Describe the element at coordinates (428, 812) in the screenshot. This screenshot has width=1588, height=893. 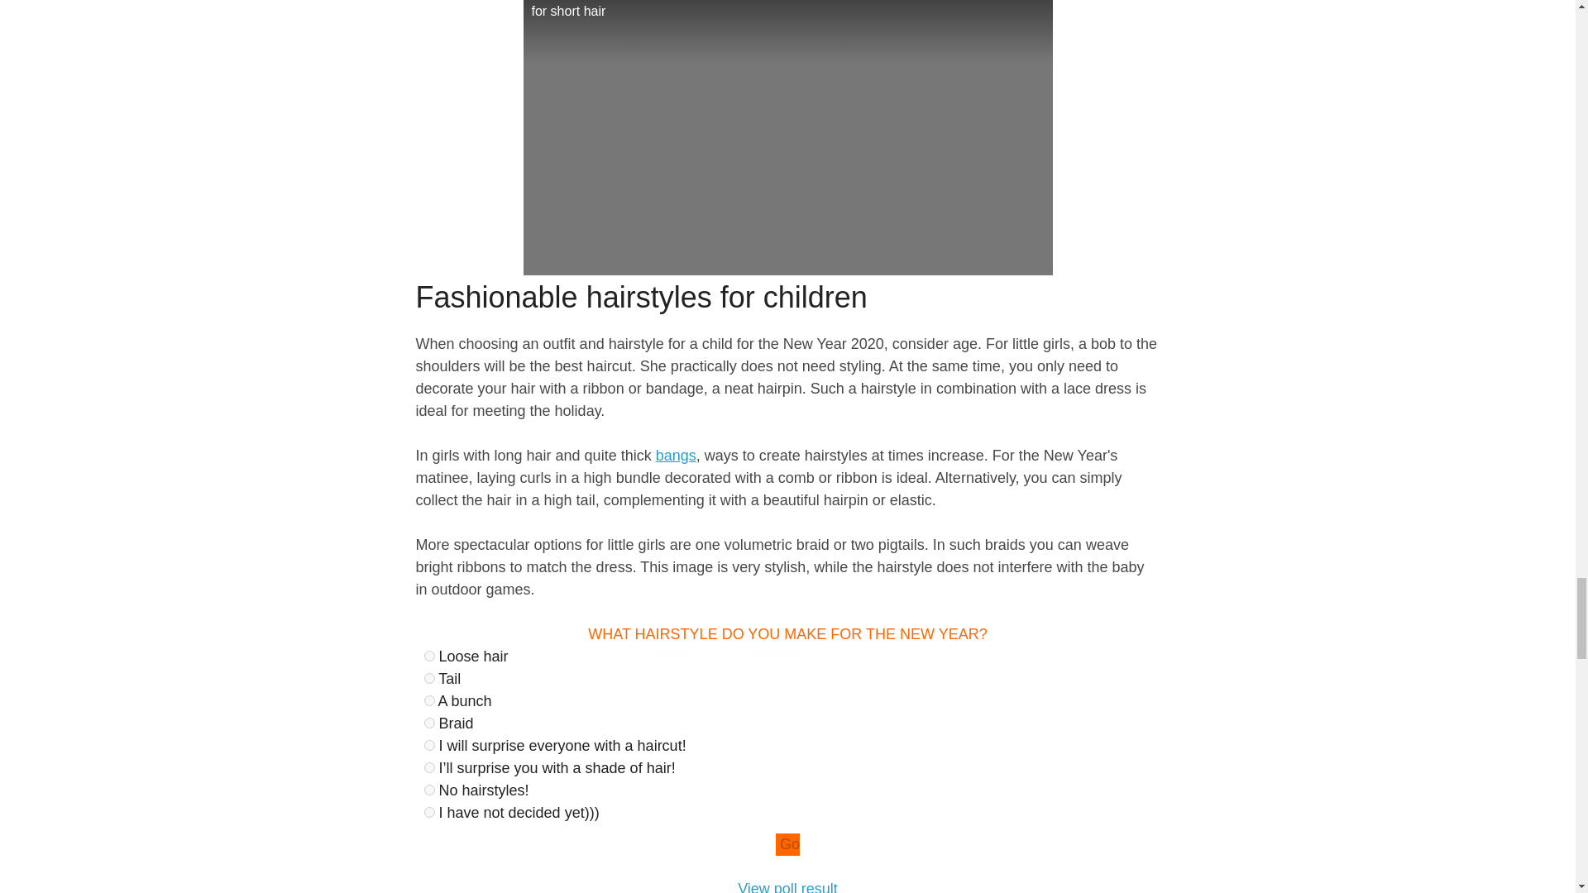
I see `7352` at that location.